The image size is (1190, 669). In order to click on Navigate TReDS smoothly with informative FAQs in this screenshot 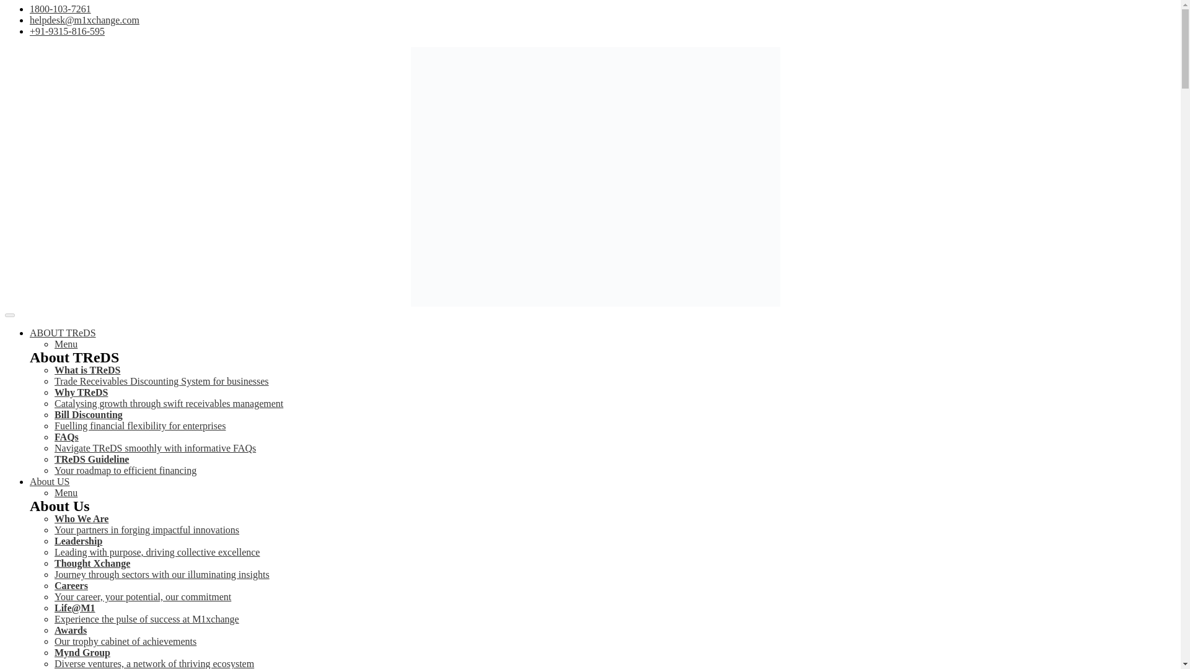, I will do `click(155, 448)`.